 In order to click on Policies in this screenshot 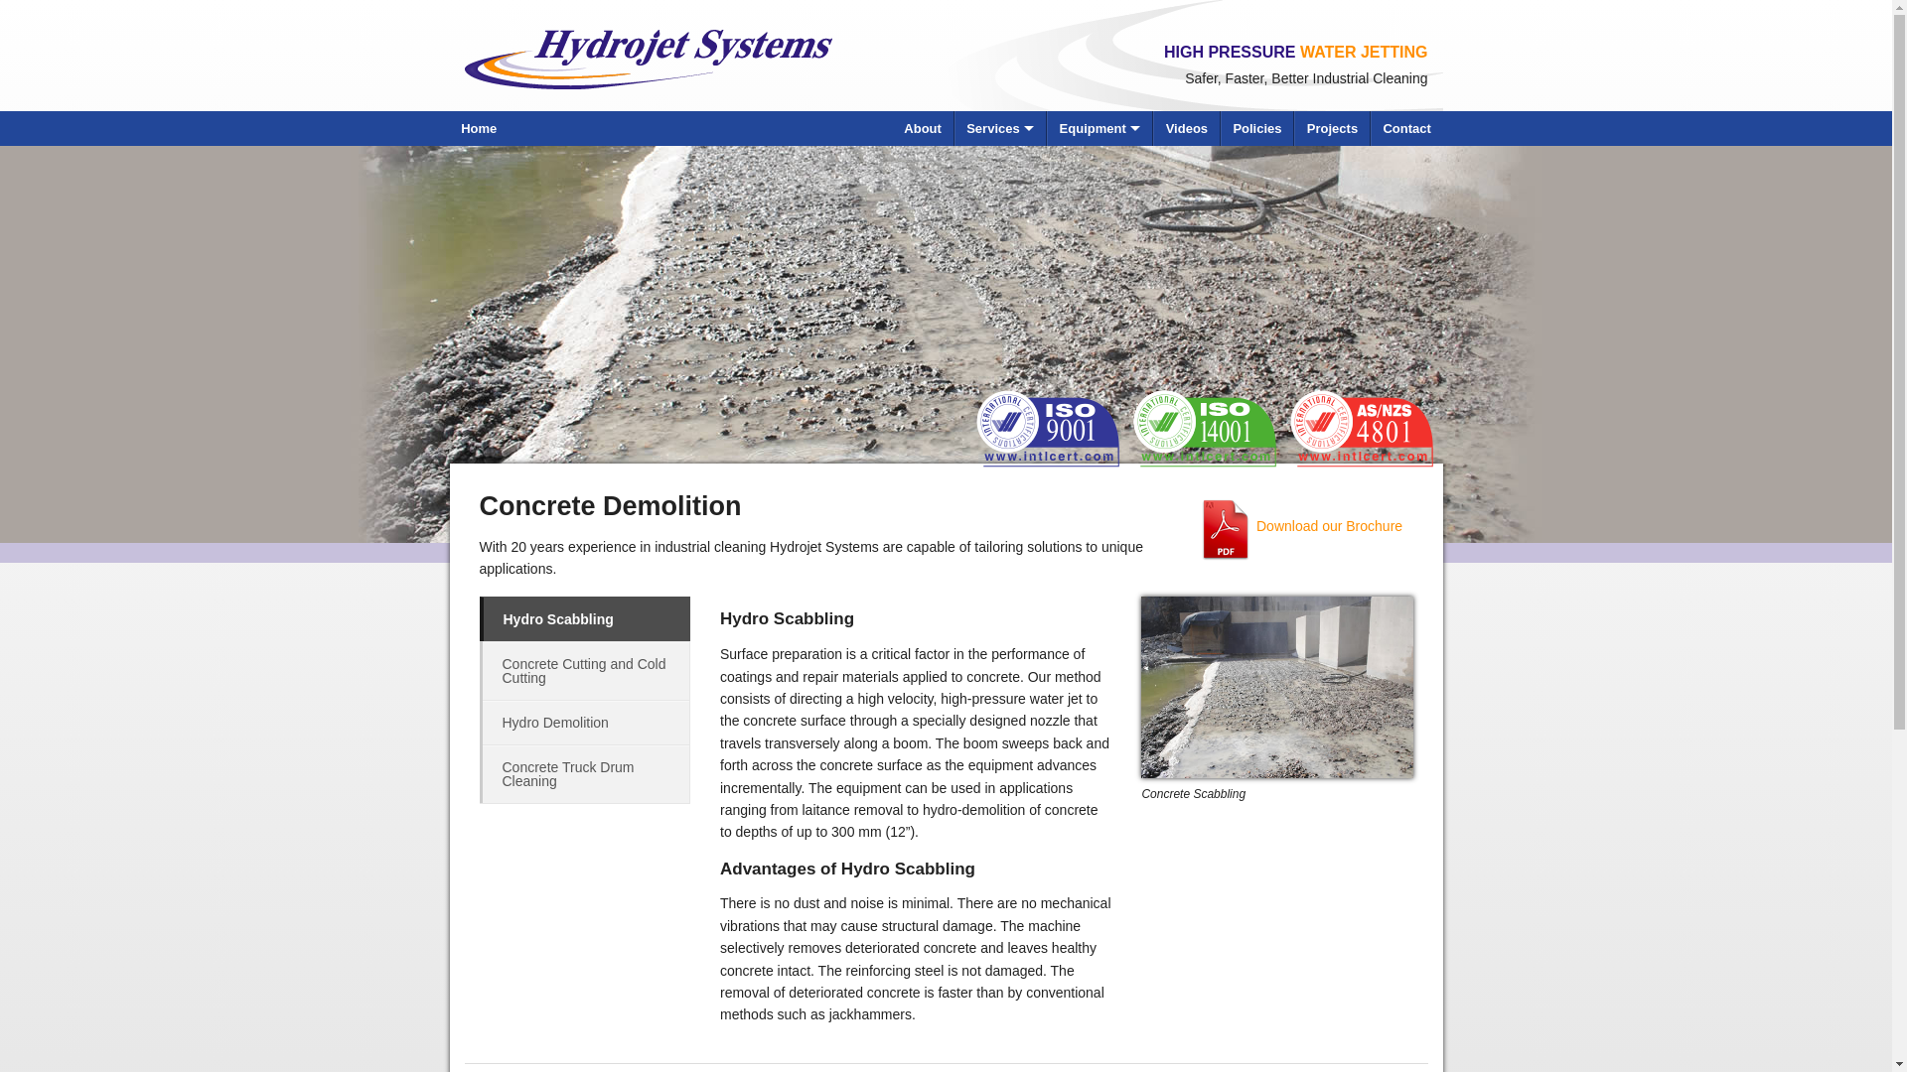, I will do `click(1257, 129)`.